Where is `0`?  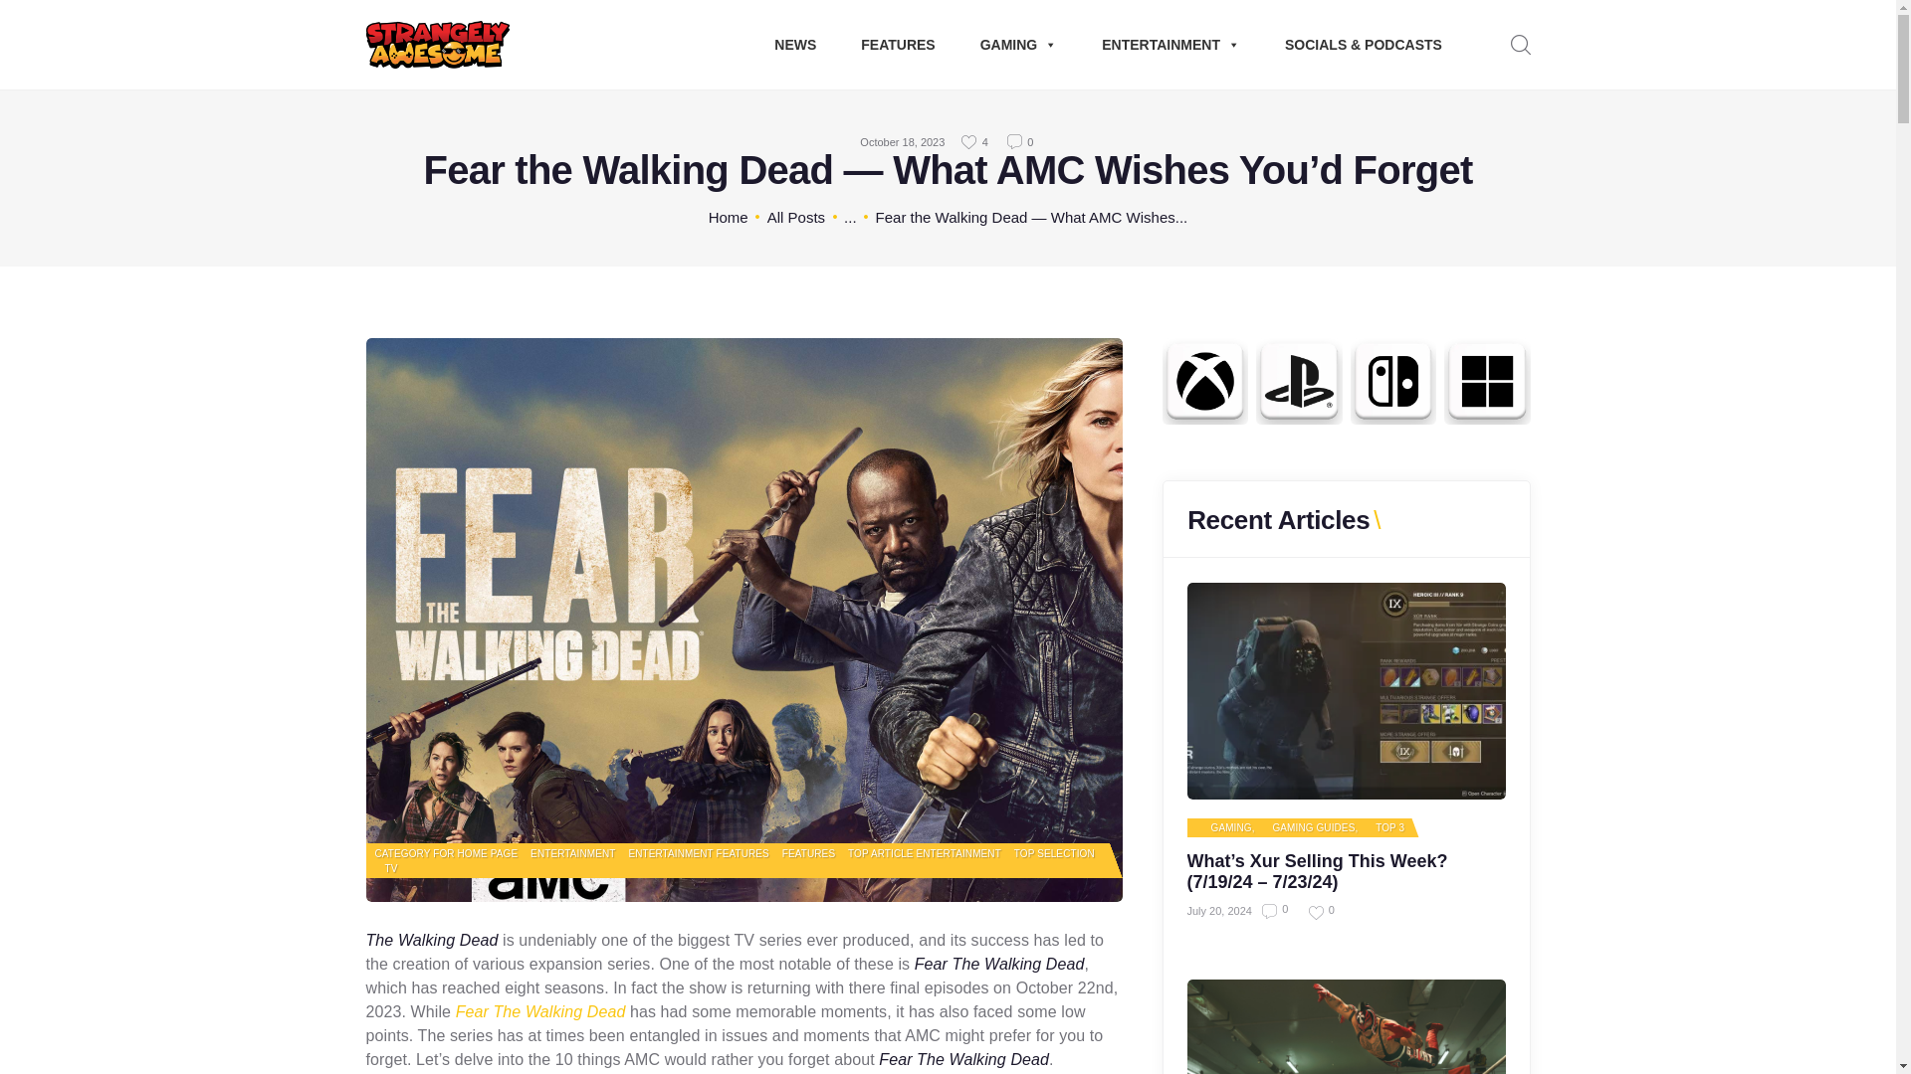
0 is located at coordinates (1021, 142).